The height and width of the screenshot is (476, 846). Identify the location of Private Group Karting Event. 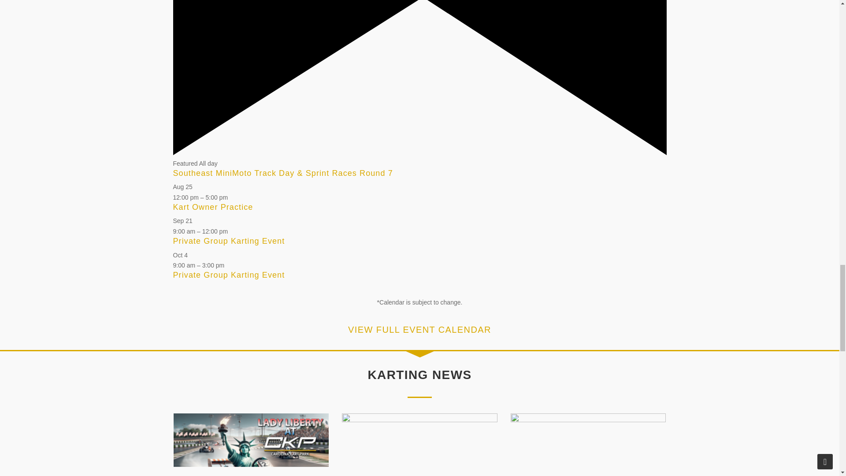
(228, 275).